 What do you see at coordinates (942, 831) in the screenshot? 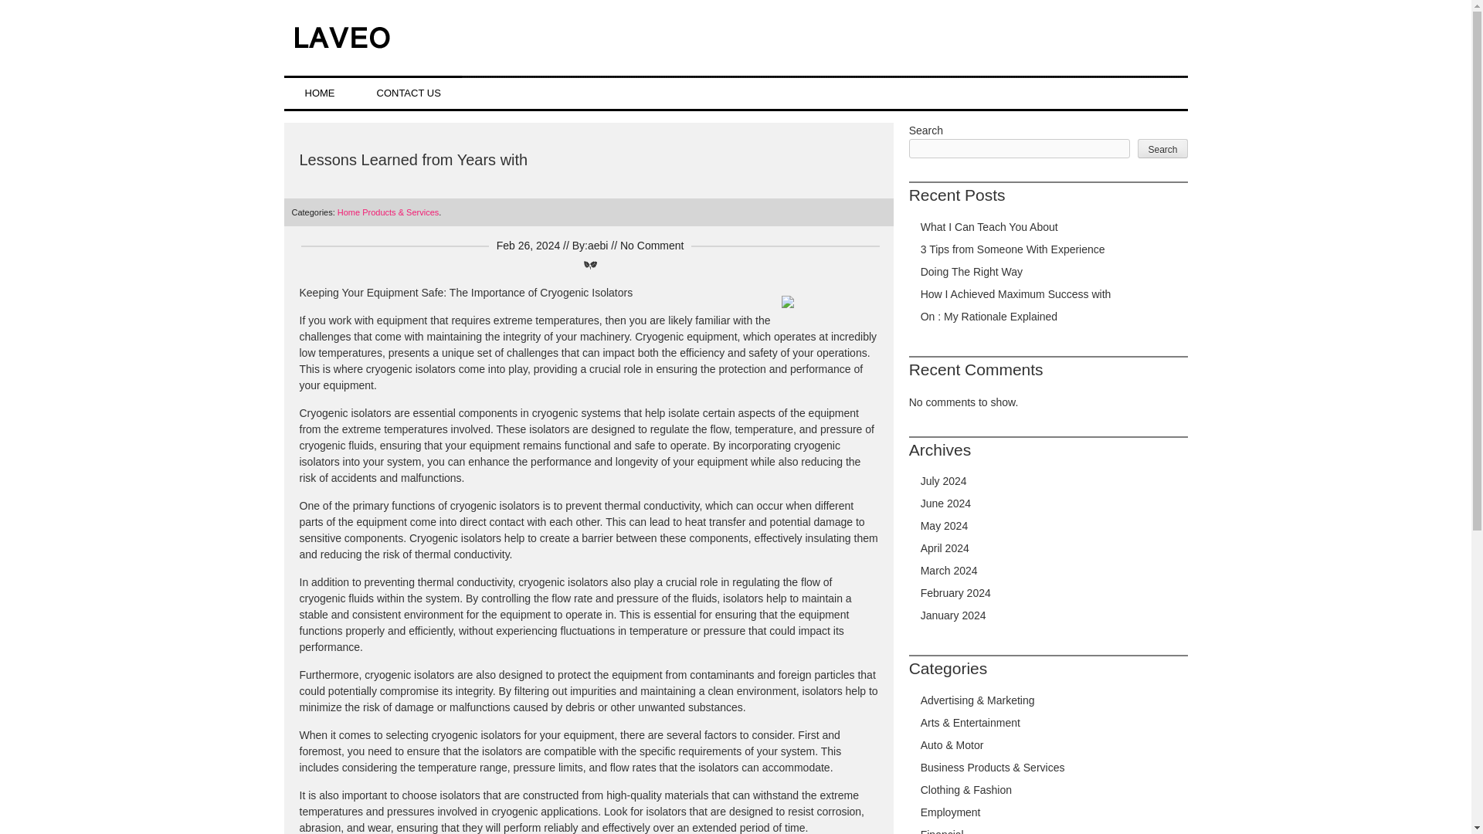
I see `Financial` at bounding box center [942, 831].